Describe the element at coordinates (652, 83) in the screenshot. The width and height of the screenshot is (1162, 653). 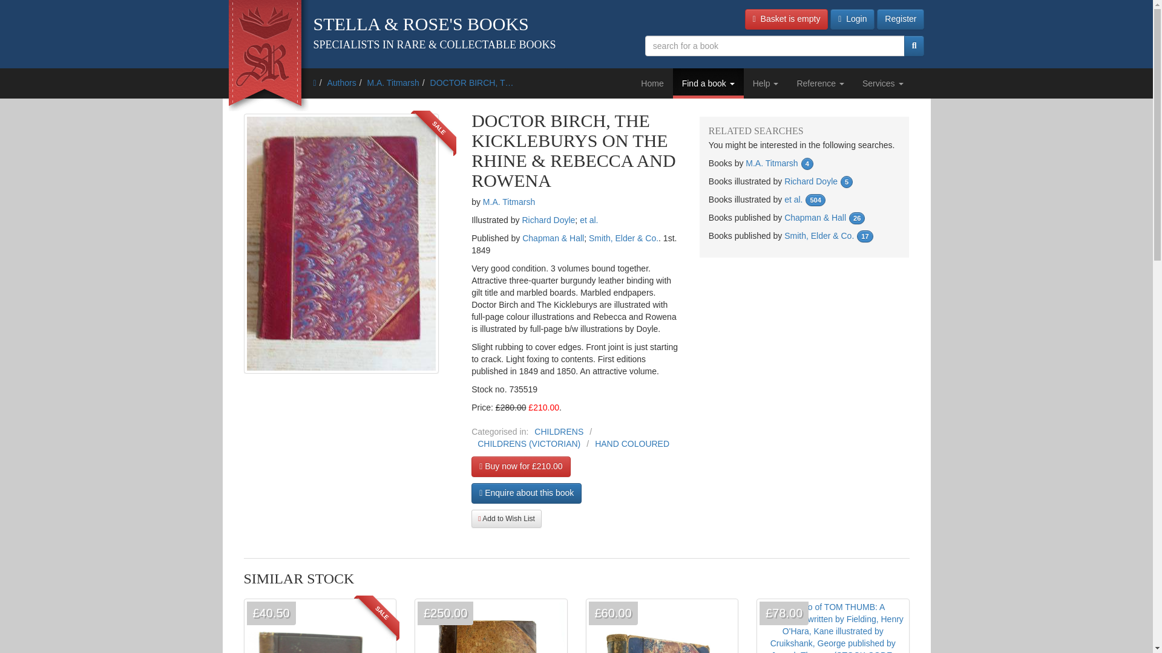
I see `Home` at that location.